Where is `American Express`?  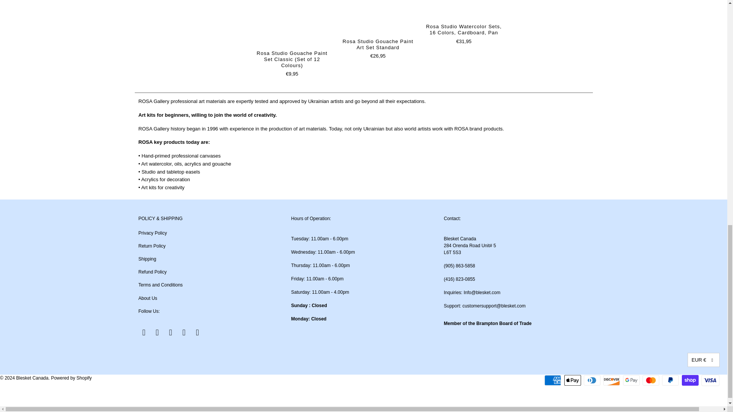
American Express is located at coordinates (554, 380).